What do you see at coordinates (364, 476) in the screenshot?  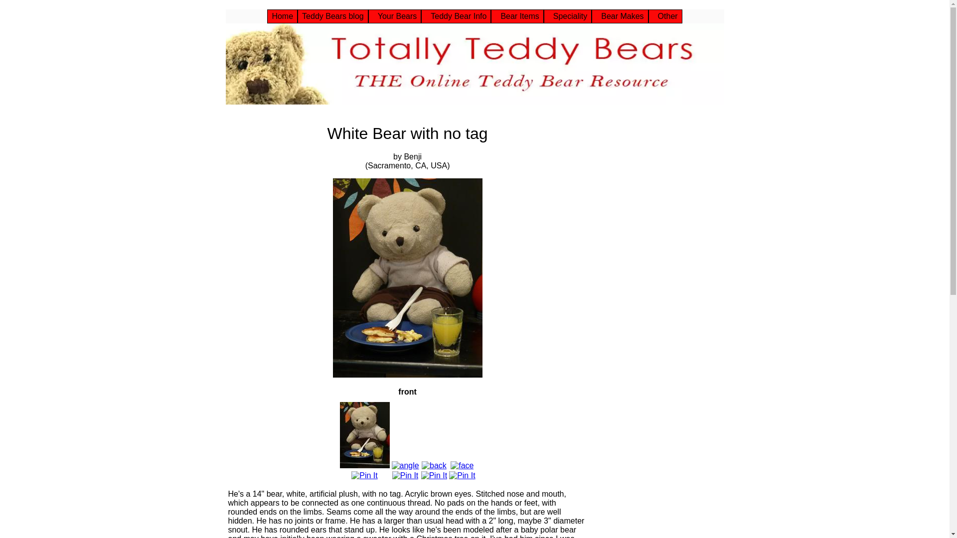 I see `Pin It` at bounding box center [364, 476].